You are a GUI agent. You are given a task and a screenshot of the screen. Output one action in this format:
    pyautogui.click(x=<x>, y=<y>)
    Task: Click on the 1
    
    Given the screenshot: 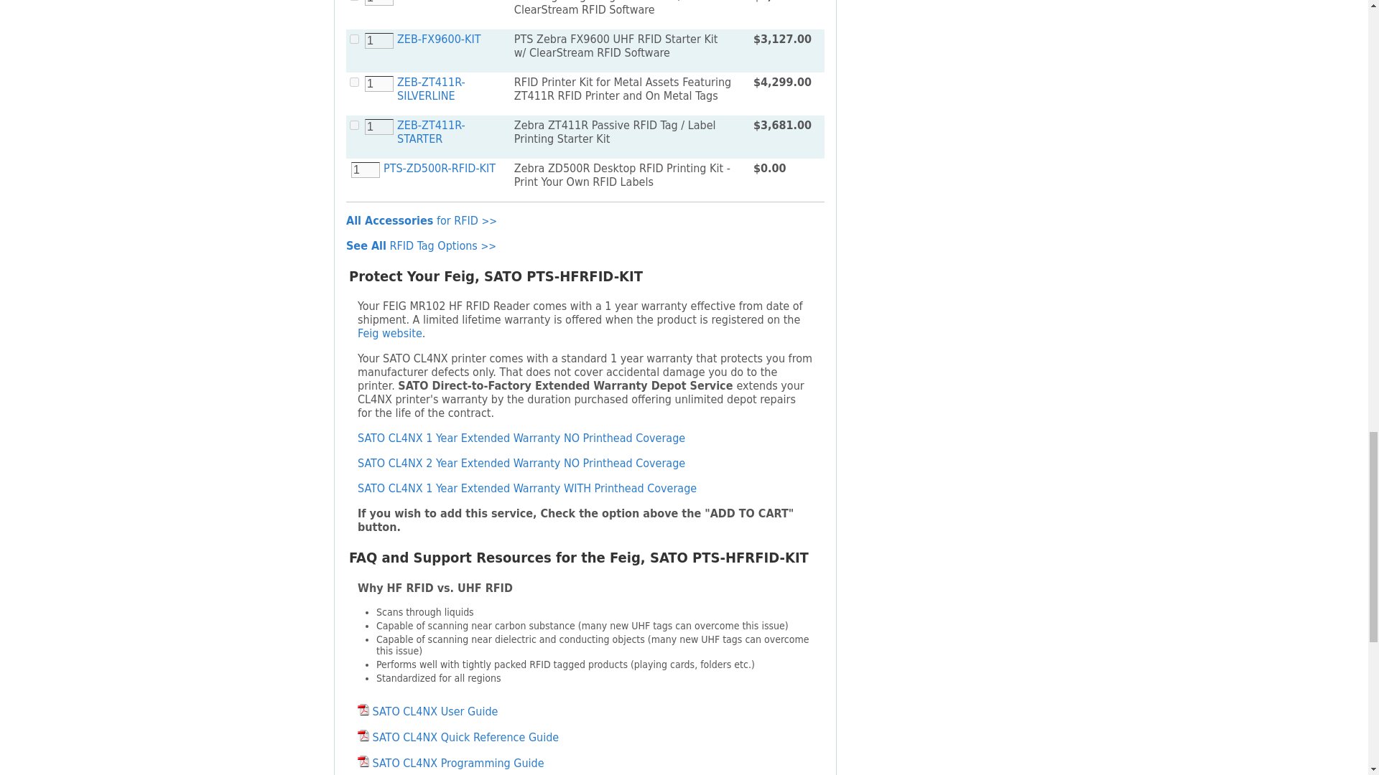 What is the action you would take?
    pyautogui.click(x=379, y=83)
    